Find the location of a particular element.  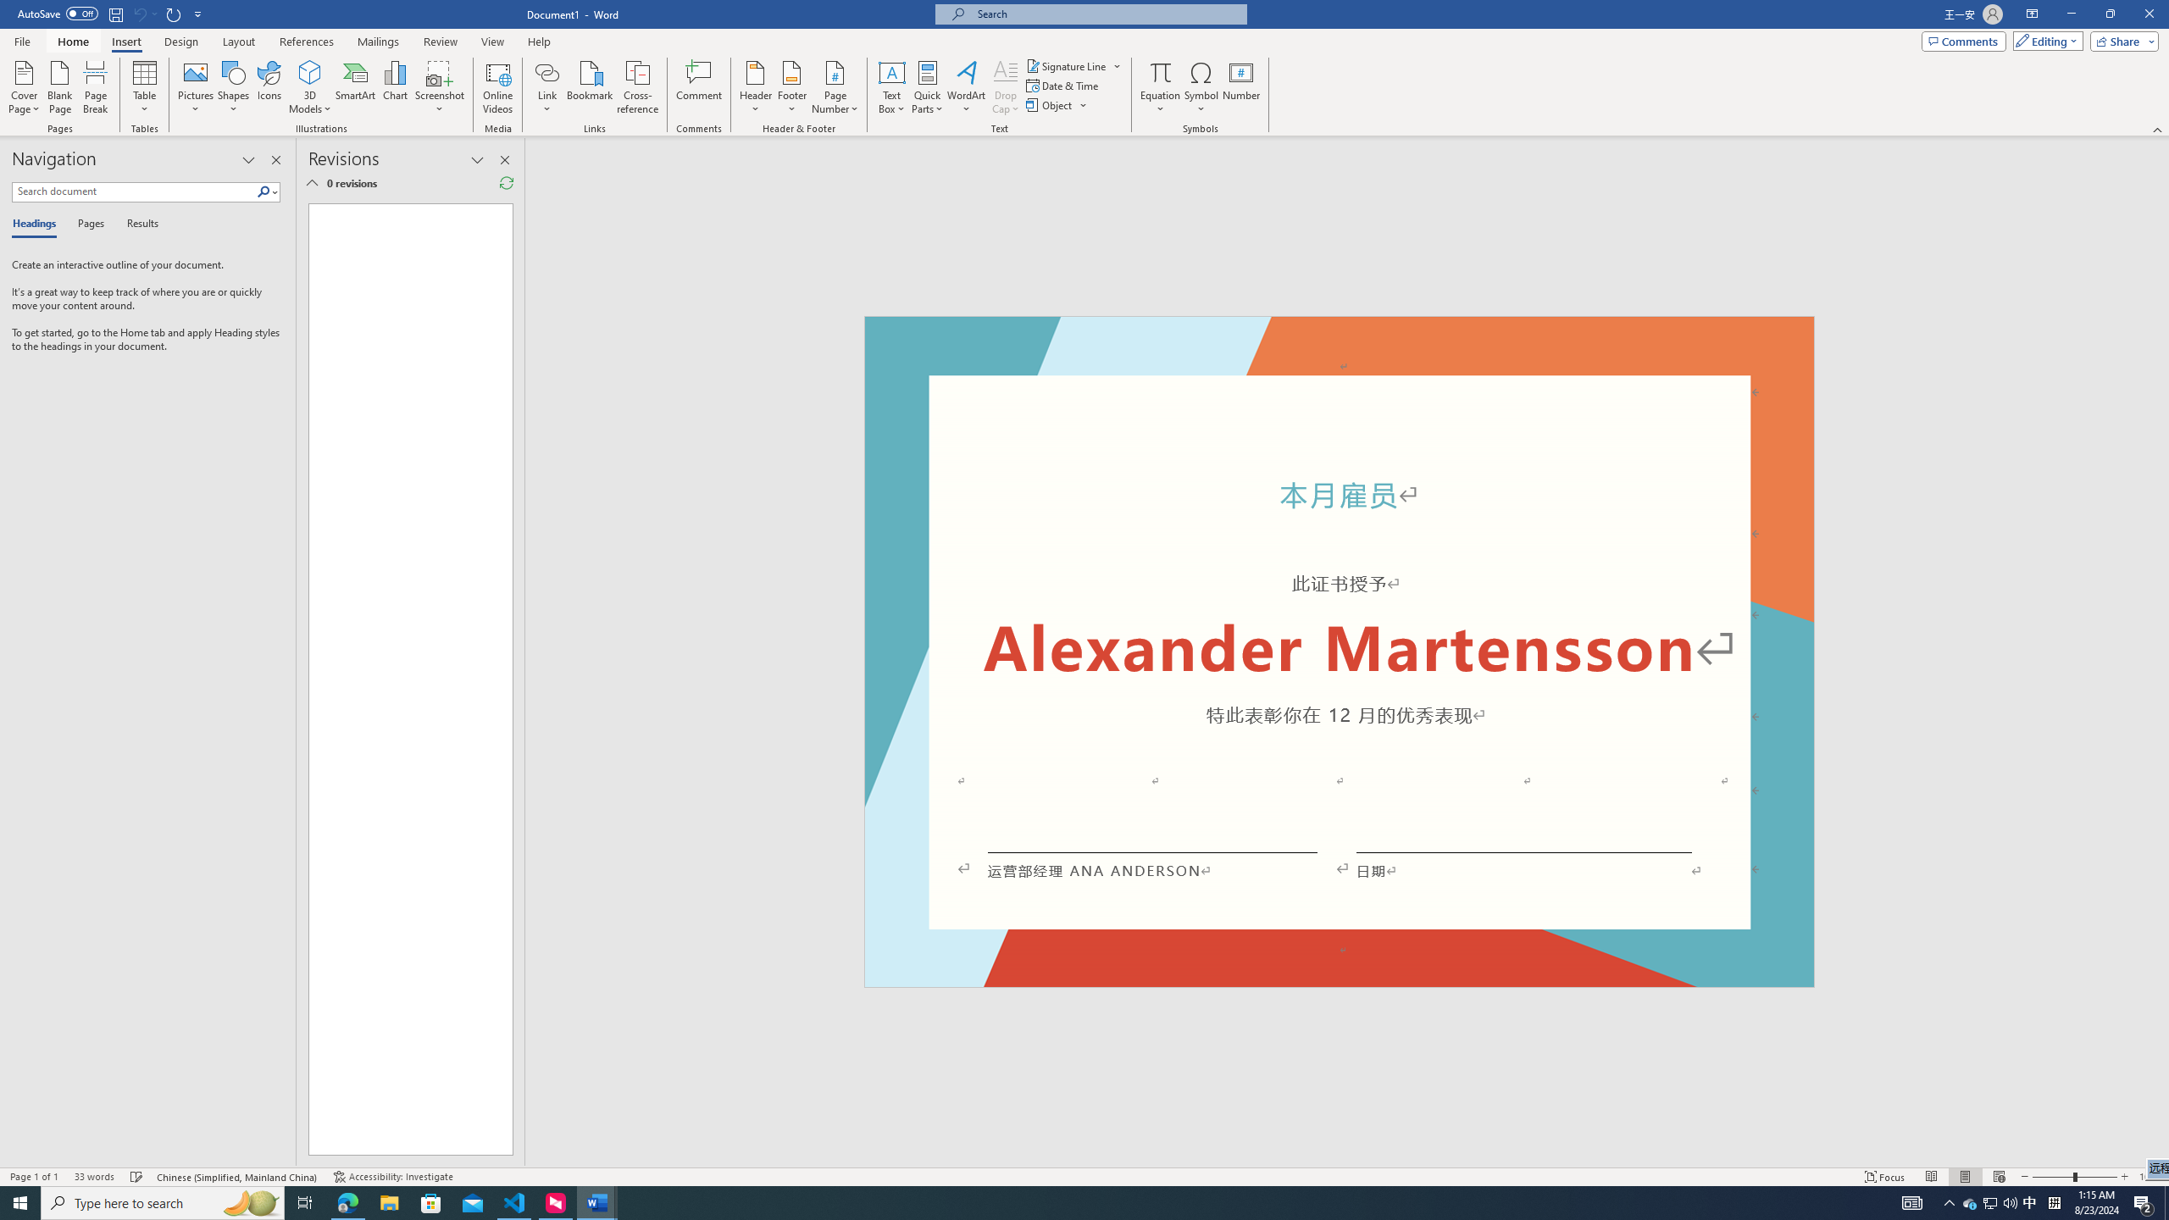

Spelling and Grammar Check Checking is located at coordinates (137, 1177).